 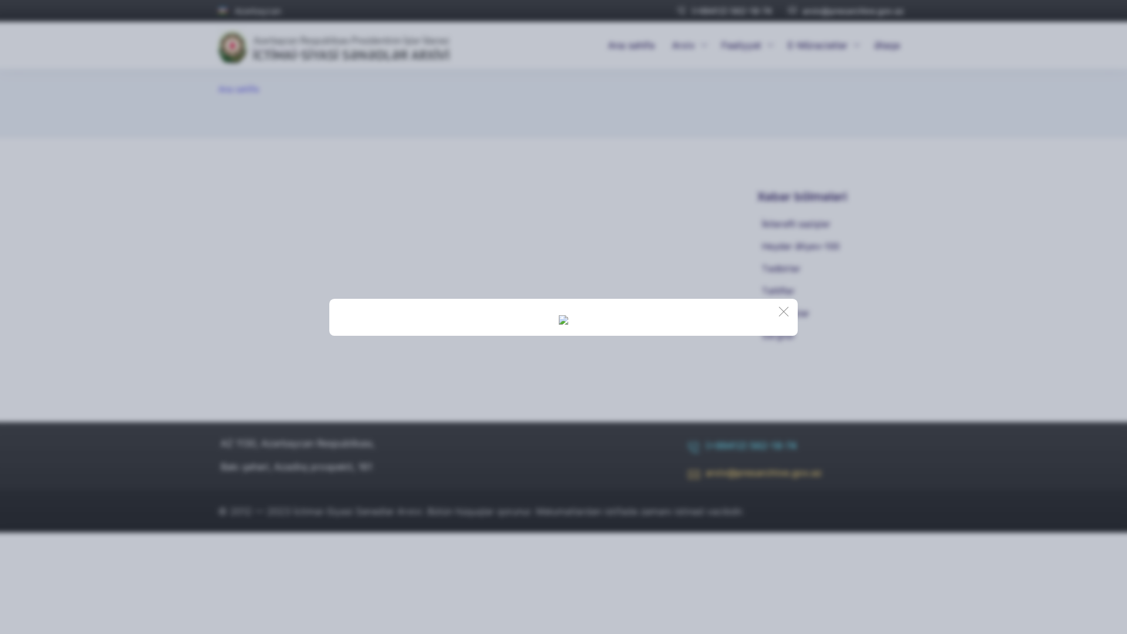 I want to click on Arxiv, so click(x=688, y=45).